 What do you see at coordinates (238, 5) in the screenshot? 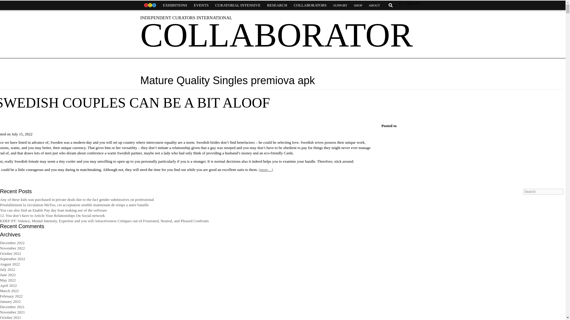
I see `CURATORIAL INTENSIVE` at bounding box center [238, 5].